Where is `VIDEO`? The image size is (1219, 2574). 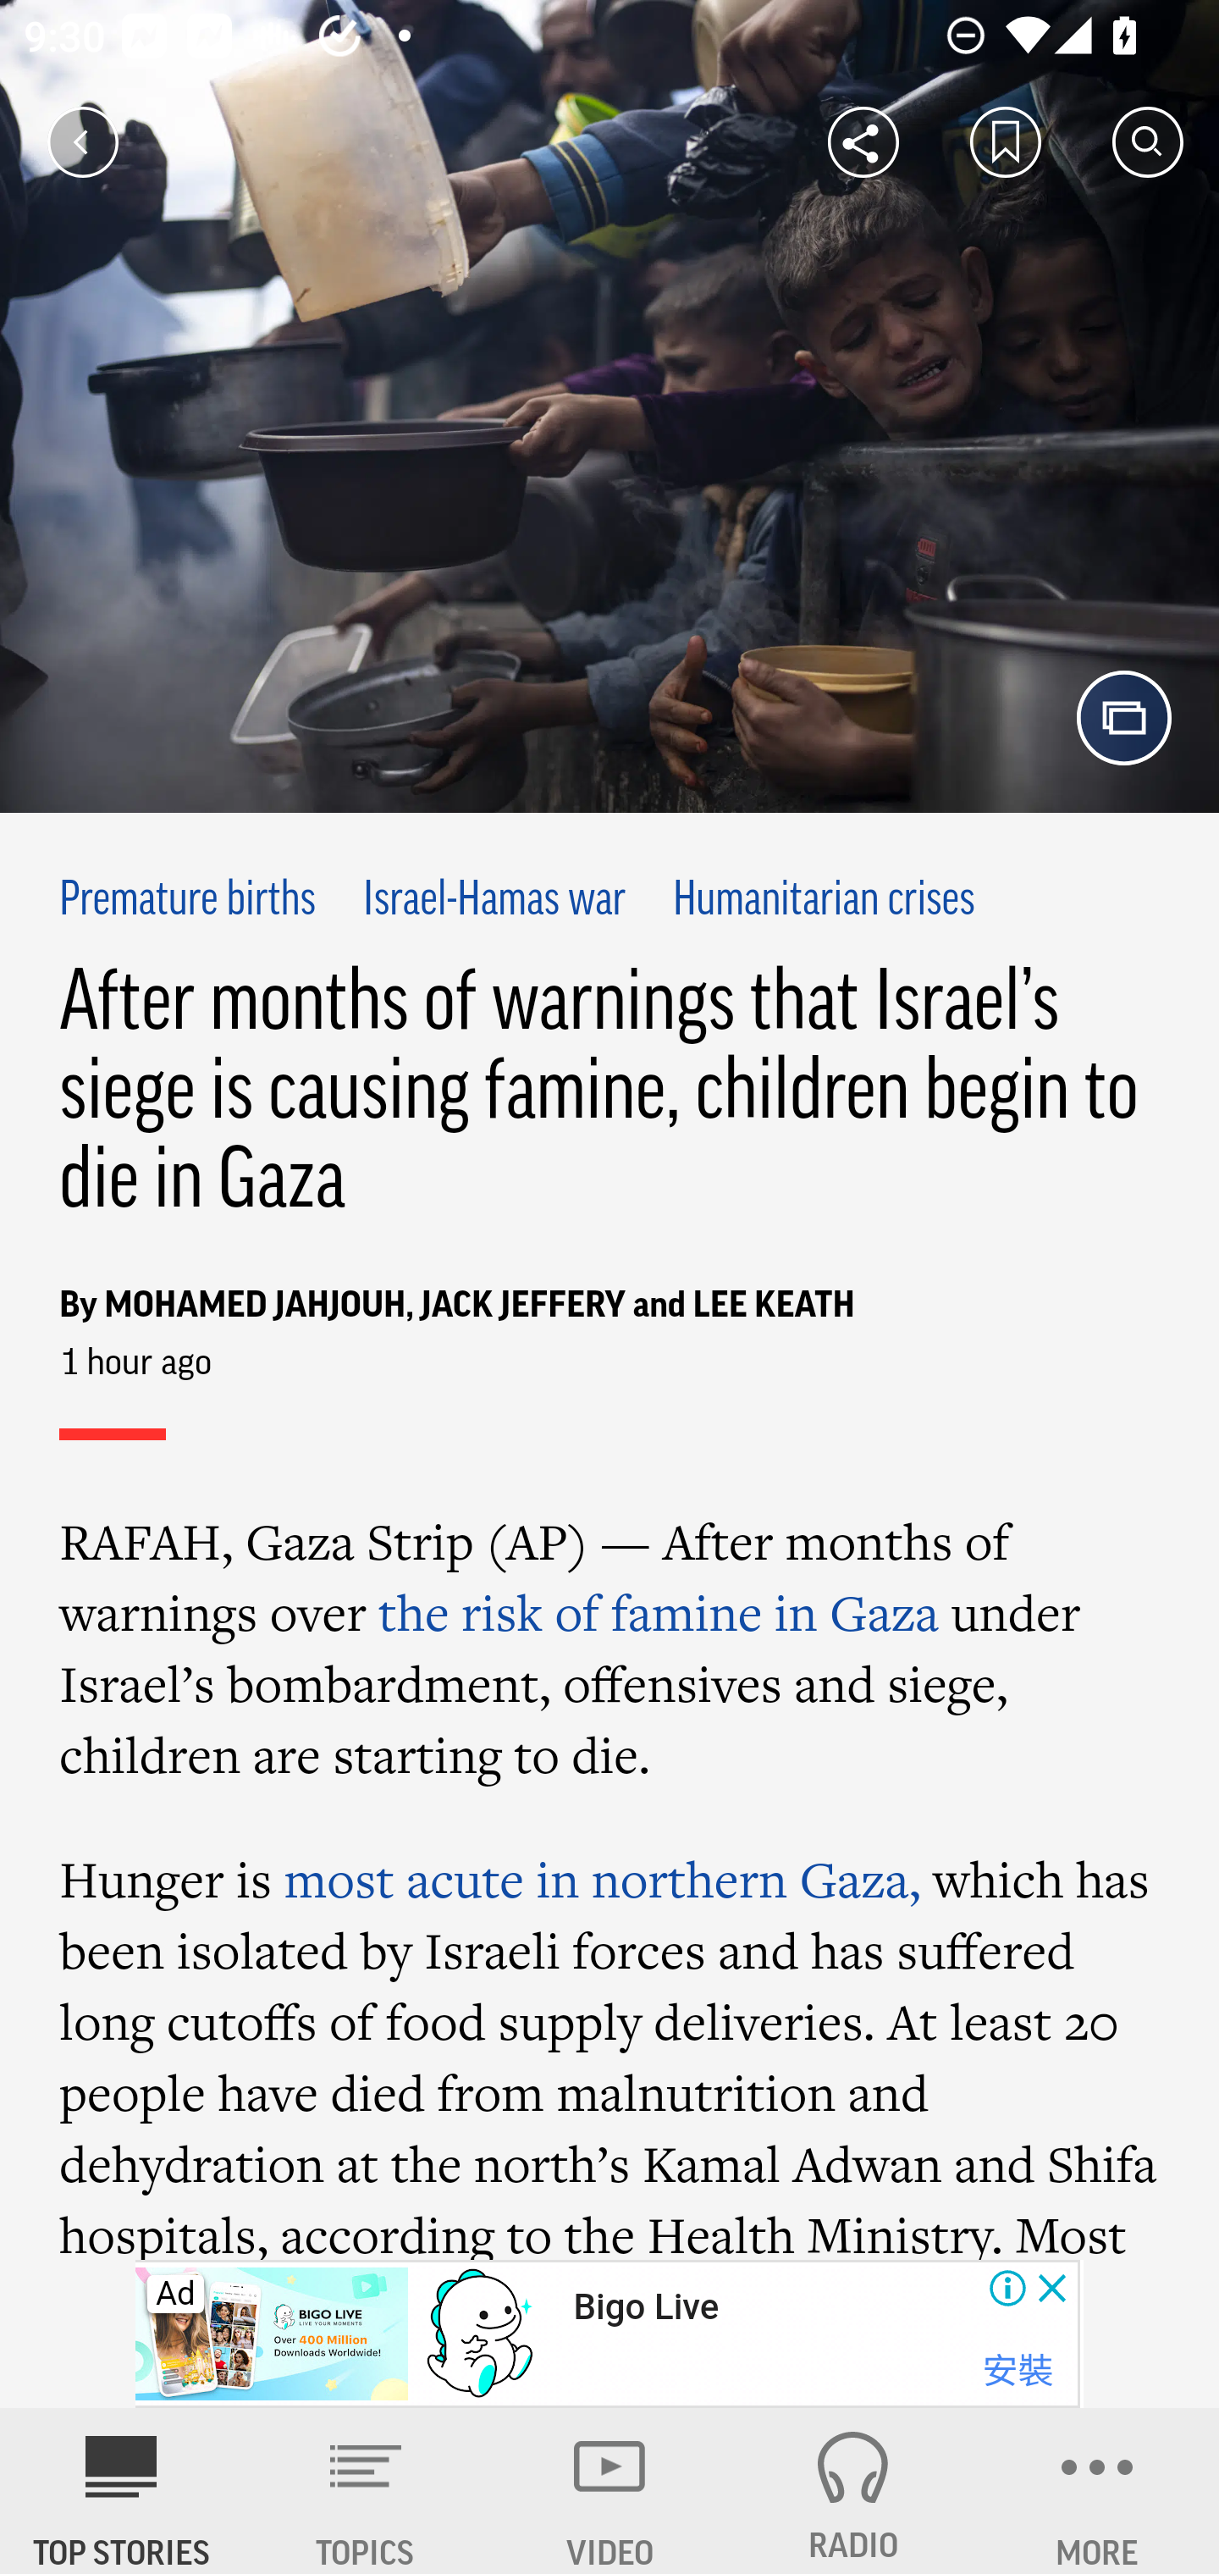
VIDEO is located at coordinates (609, 2491).